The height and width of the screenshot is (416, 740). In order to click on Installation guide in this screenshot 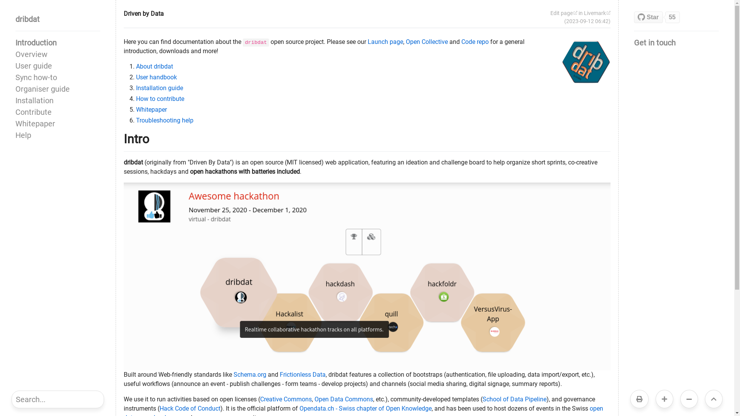, I will do `click(160, 88)`.